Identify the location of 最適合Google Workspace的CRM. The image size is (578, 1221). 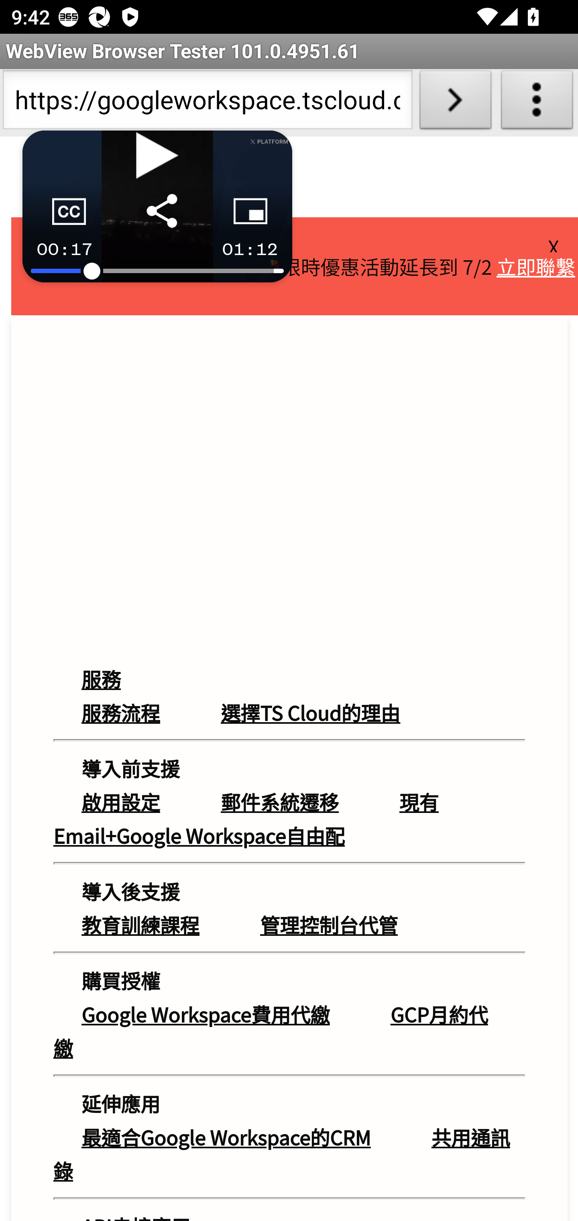
(226, 1137).